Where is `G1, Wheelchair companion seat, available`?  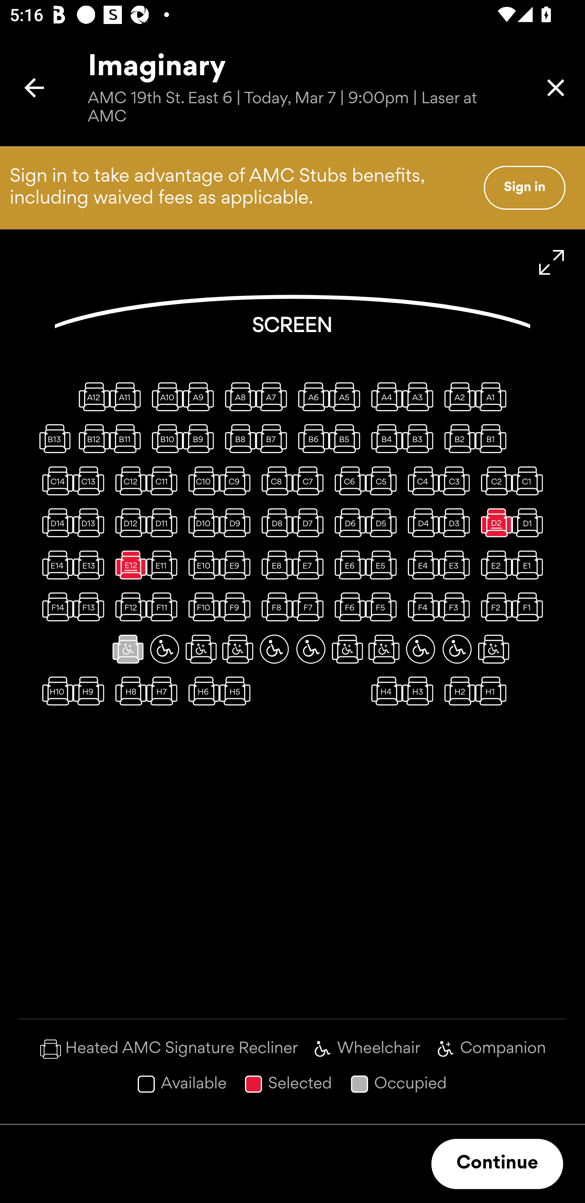
G1, Wheelchair companion seat, available is located at coordinates (493, 649).